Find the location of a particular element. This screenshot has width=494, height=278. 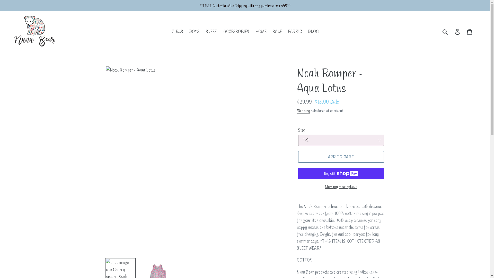

GIRLS is located at coordinates (177, 31).